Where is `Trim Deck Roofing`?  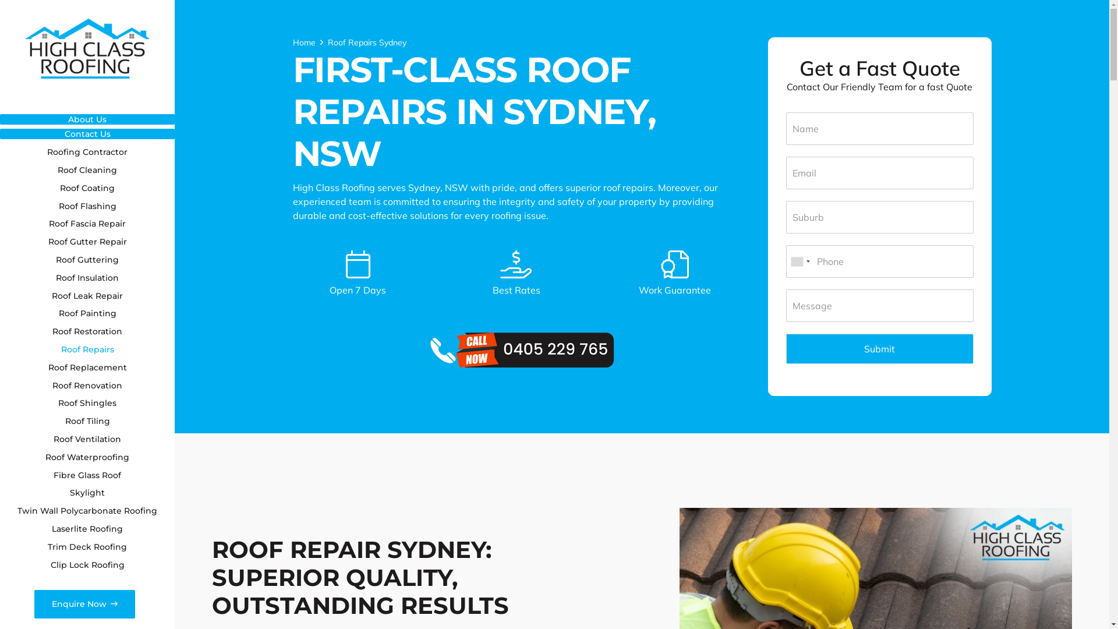
Trim Deck Roofing is located at coordinates (87, 547).